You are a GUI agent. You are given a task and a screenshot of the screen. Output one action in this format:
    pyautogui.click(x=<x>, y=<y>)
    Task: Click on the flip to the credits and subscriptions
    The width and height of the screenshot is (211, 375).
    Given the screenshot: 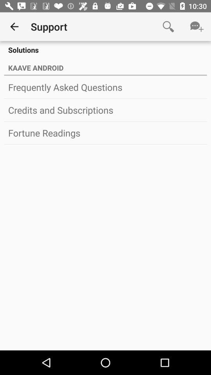 What is the action you would take?
    pyautogui.click(x=105, y=110)
    